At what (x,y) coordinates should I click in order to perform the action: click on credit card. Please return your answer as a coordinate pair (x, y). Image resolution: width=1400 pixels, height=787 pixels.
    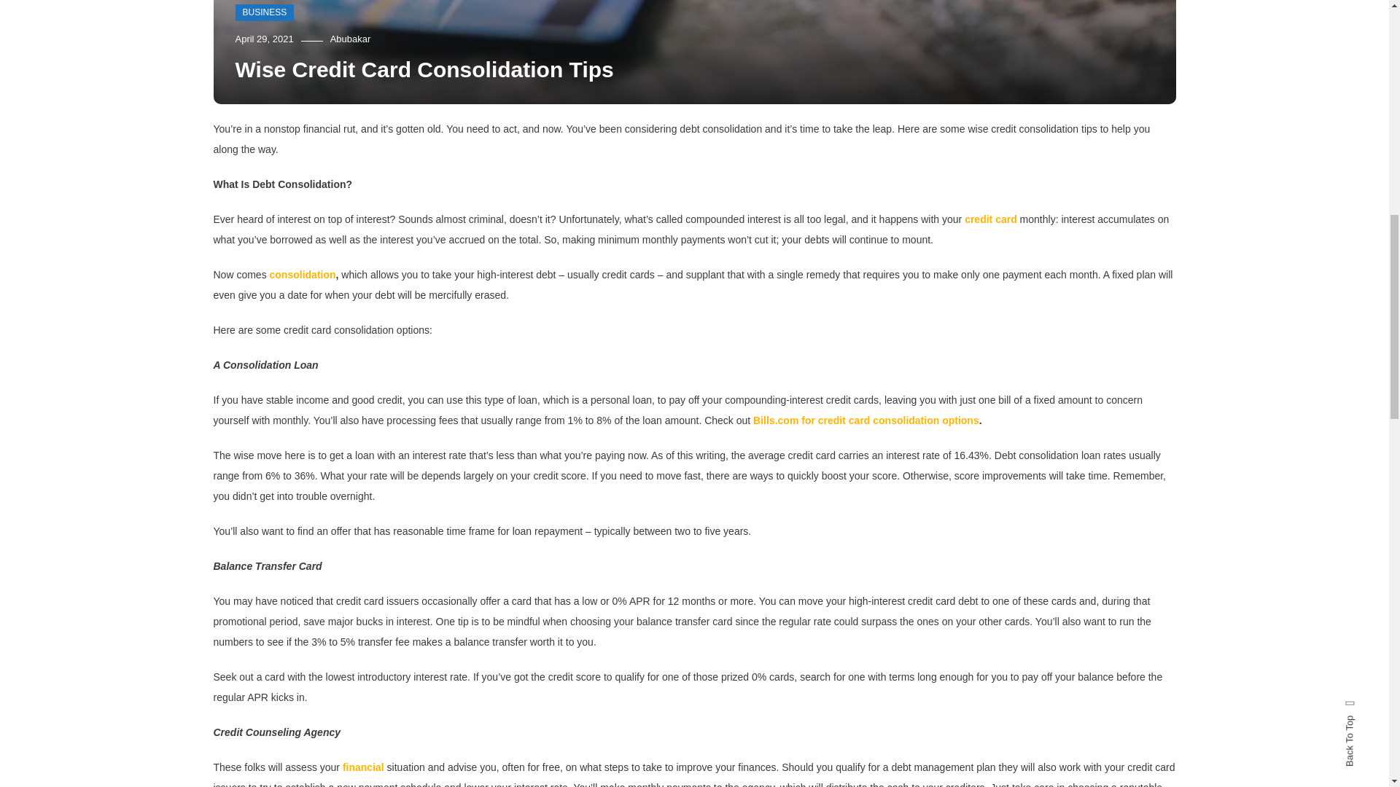
    Looking at the image, I should click on (990, 219).